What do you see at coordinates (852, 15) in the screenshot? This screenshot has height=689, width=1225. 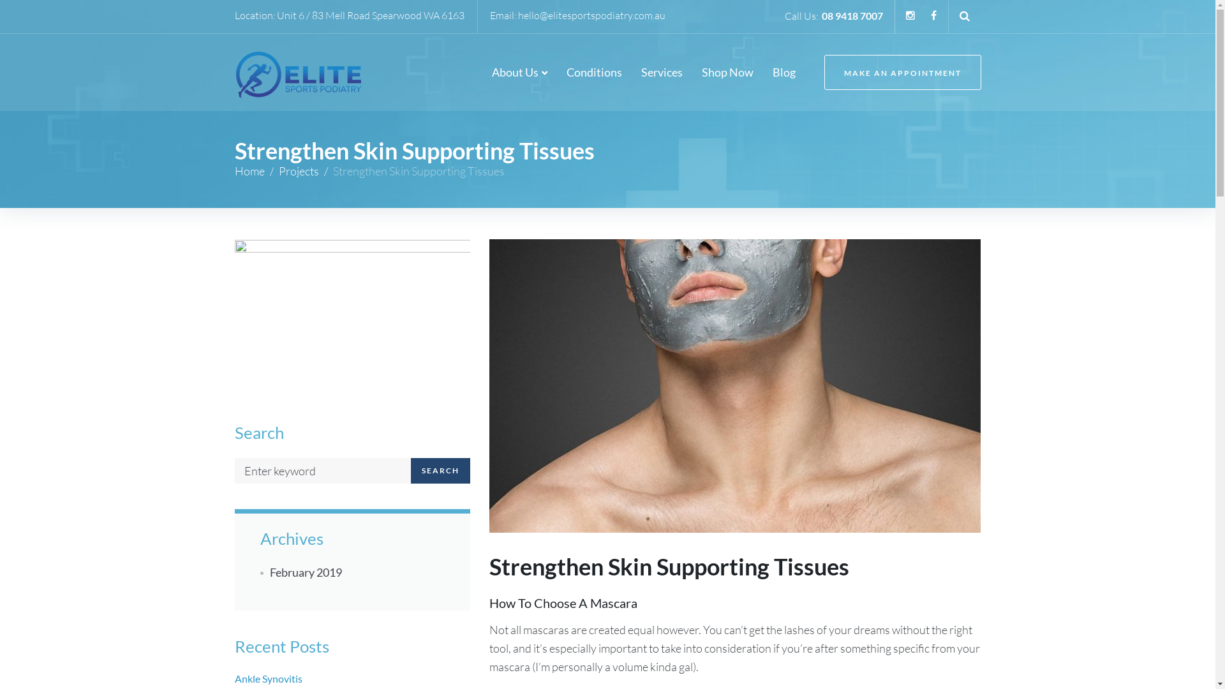 I see `08 9418 7007` at bounding box center [852, 15].